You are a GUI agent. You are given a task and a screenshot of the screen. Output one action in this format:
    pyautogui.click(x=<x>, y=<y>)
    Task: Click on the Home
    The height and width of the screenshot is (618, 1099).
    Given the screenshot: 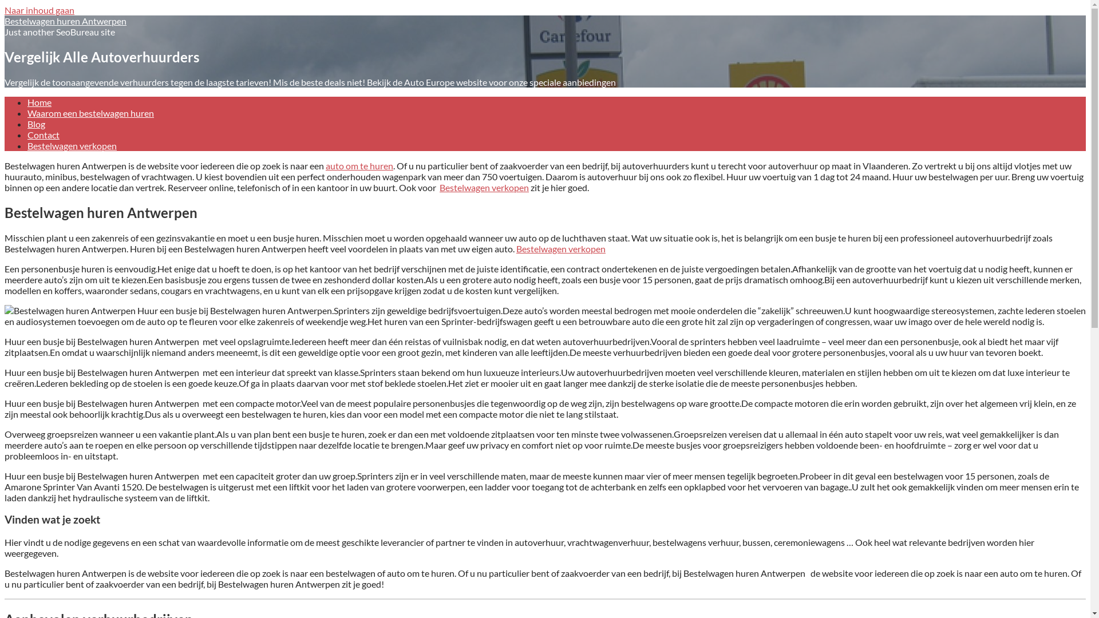 What is the action you would take?
    pyautogui.click(x=39, y=102)
    